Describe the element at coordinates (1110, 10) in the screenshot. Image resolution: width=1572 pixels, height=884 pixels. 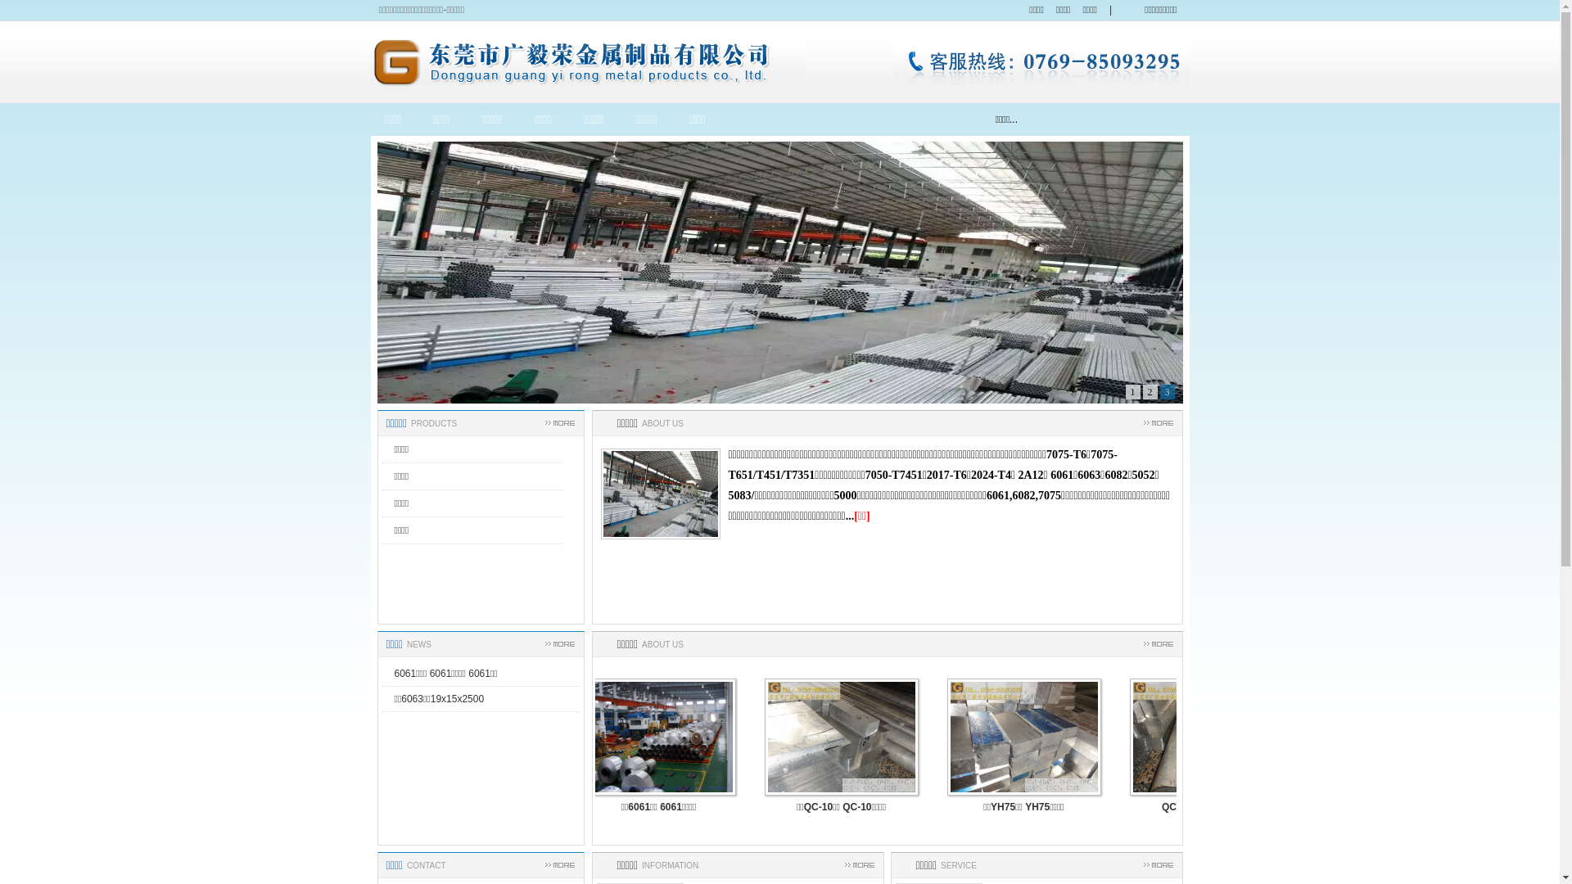
I see `|` at that location.